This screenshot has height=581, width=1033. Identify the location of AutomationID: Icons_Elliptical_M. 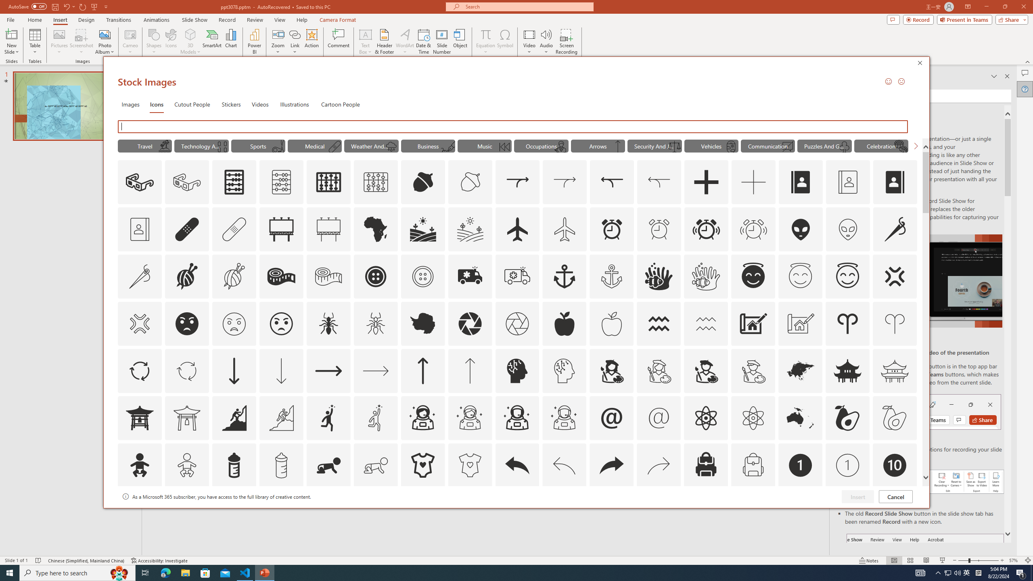
(278, 146).